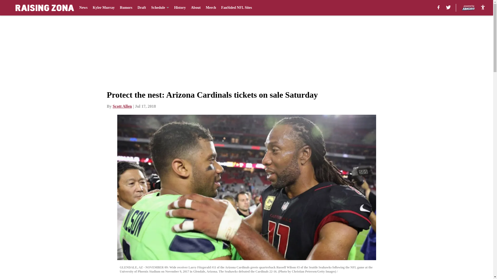 The height and width of the screenshot is (279, 497). I want to click on News, so click(83, 8).